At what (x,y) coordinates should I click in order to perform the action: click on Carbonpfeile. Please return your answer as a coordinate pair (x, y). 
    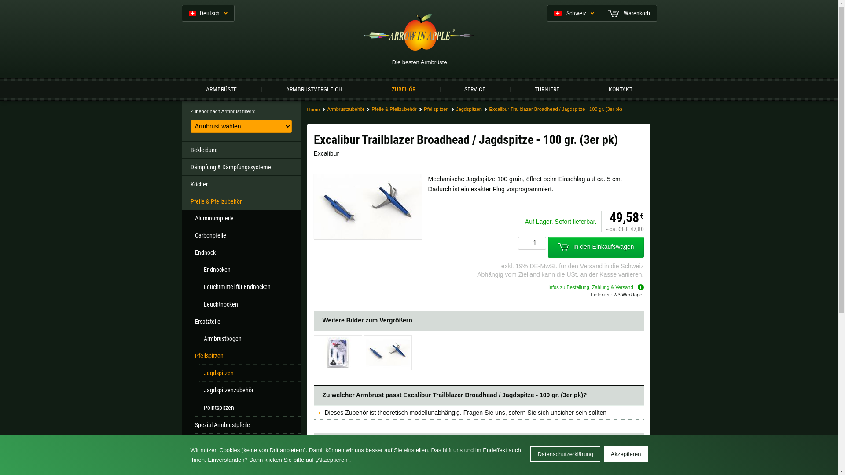
    Looking at the image, I should click on (245, 235).